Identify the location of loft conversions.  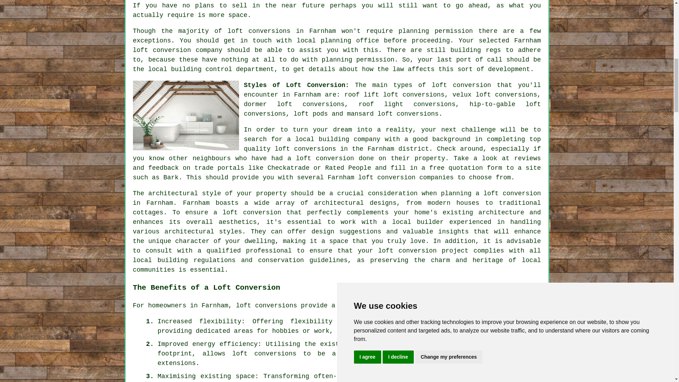
(266, 306).